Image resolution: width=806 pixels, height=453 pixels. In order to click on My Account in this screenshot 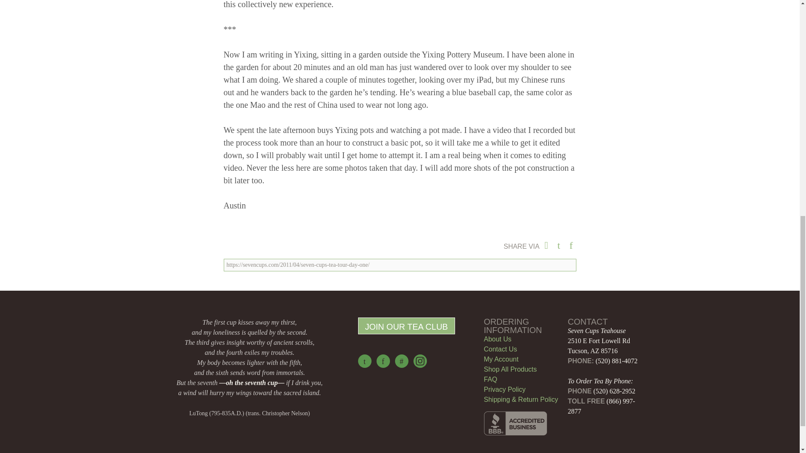, I will do `click(501, 359)`.